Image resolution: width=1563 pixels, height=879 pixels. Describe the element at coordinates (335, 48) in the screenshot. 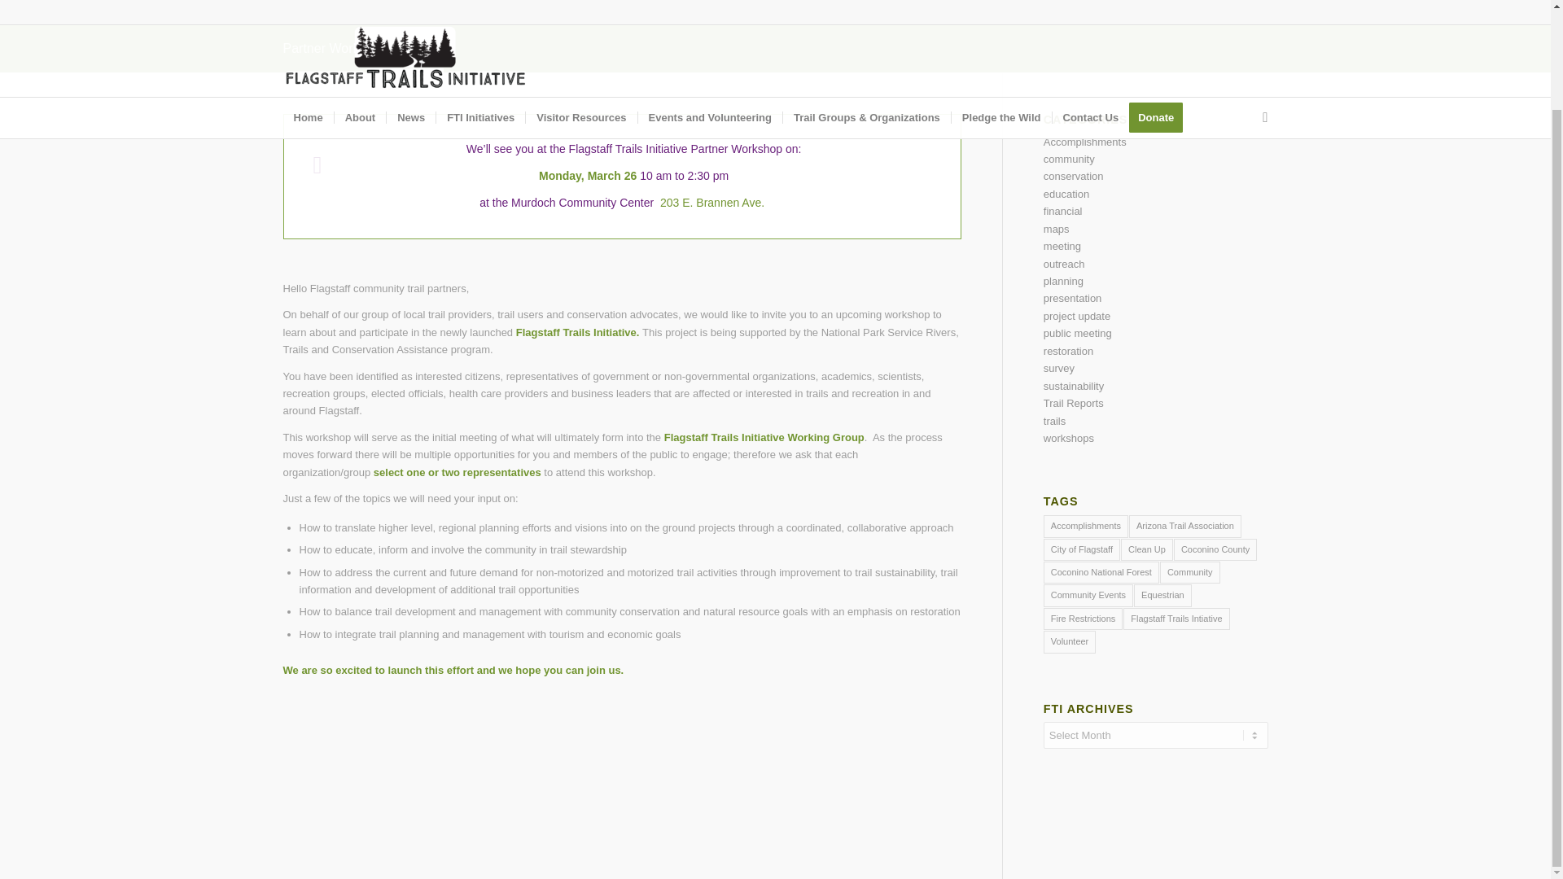

I see `Permanent Link: Partner Workshop` at that location.